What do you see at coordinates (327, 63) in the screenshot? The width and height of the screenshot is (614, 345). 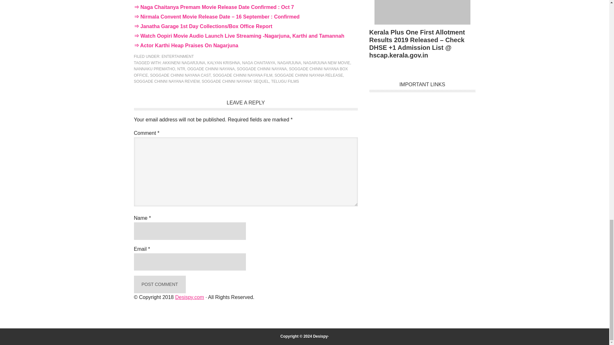 I see `NAGARJUNA NEW MOVIE` at bounding box center [327, 63].